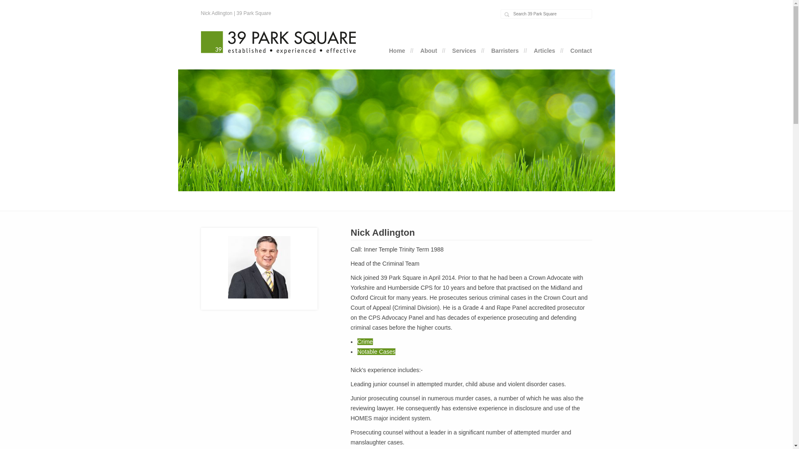 The image size is (799, 449). Describe the element at coordinates (429, 51) in the screenshot. I see `About` at that location.